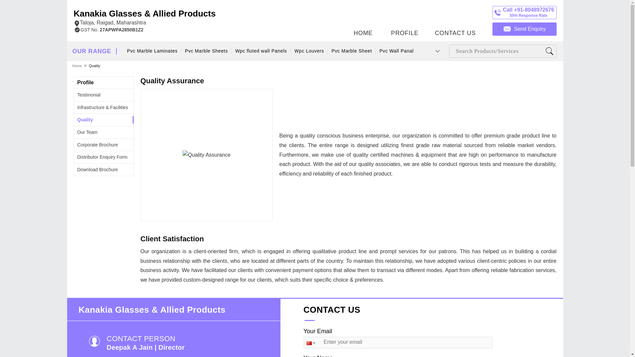 This screenshot has height=357, width=635. Describe the element at coordinates (309, 51) in the screenshot. I see `Wpc Louvers` at that location.